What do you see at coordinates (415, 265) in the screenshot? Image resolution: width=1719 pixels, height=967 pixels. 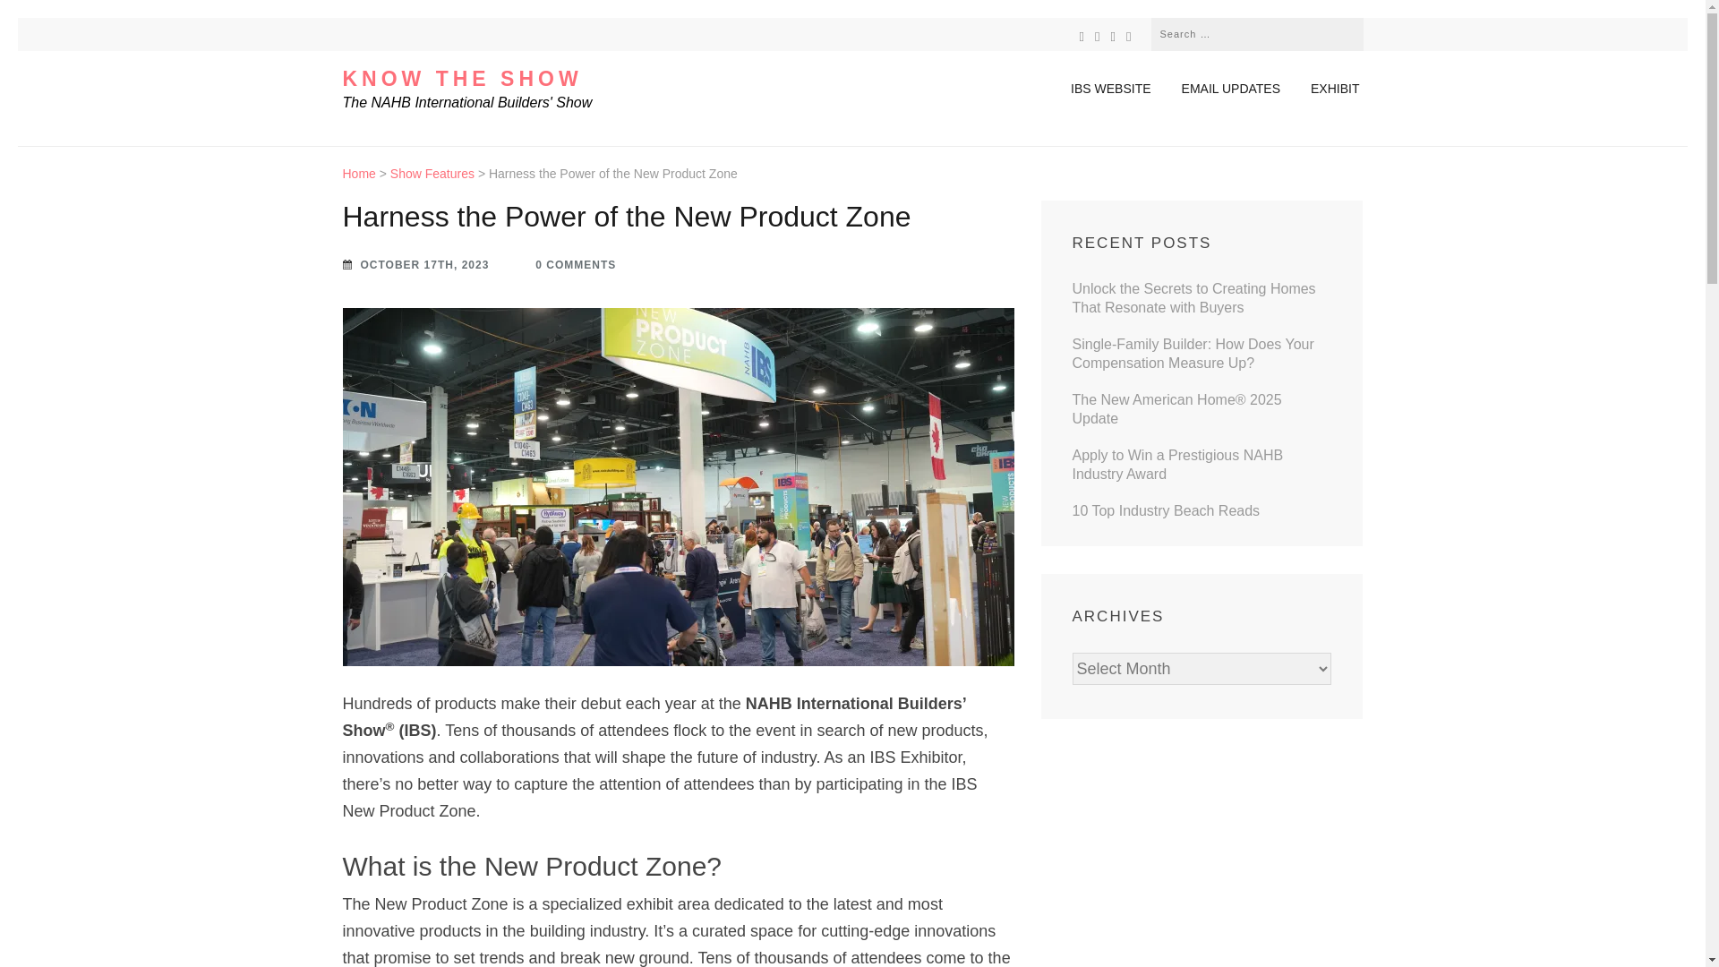 I see `OCTOBER 17TH, 2023` at bounding box center [415, 265].